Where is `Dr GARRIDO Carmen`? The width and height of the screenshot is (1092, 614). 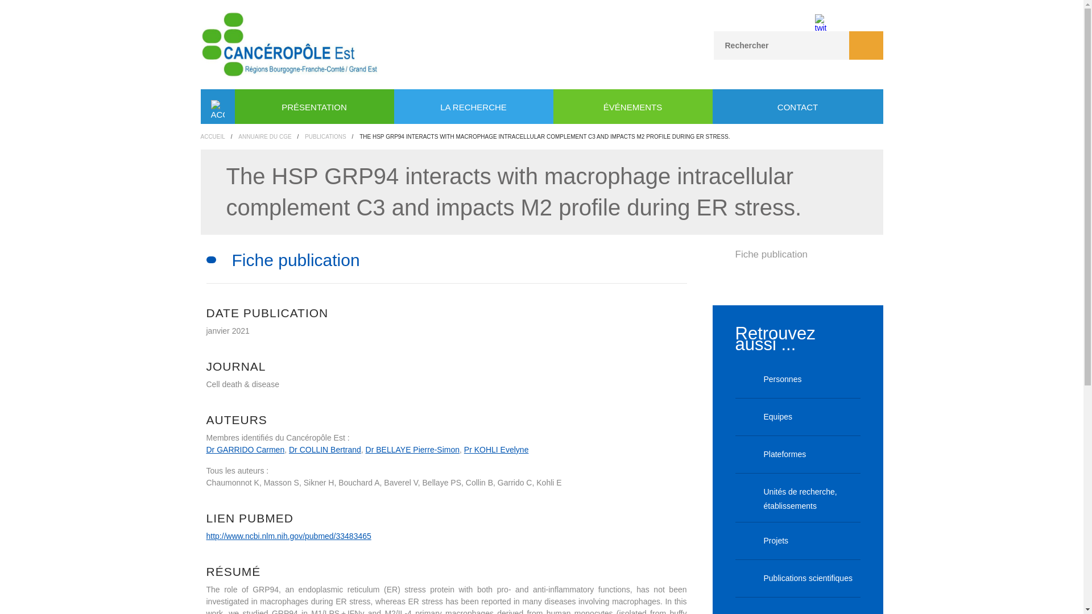
Dr GARRIDO Carmen is located at coordinates (245, 450).